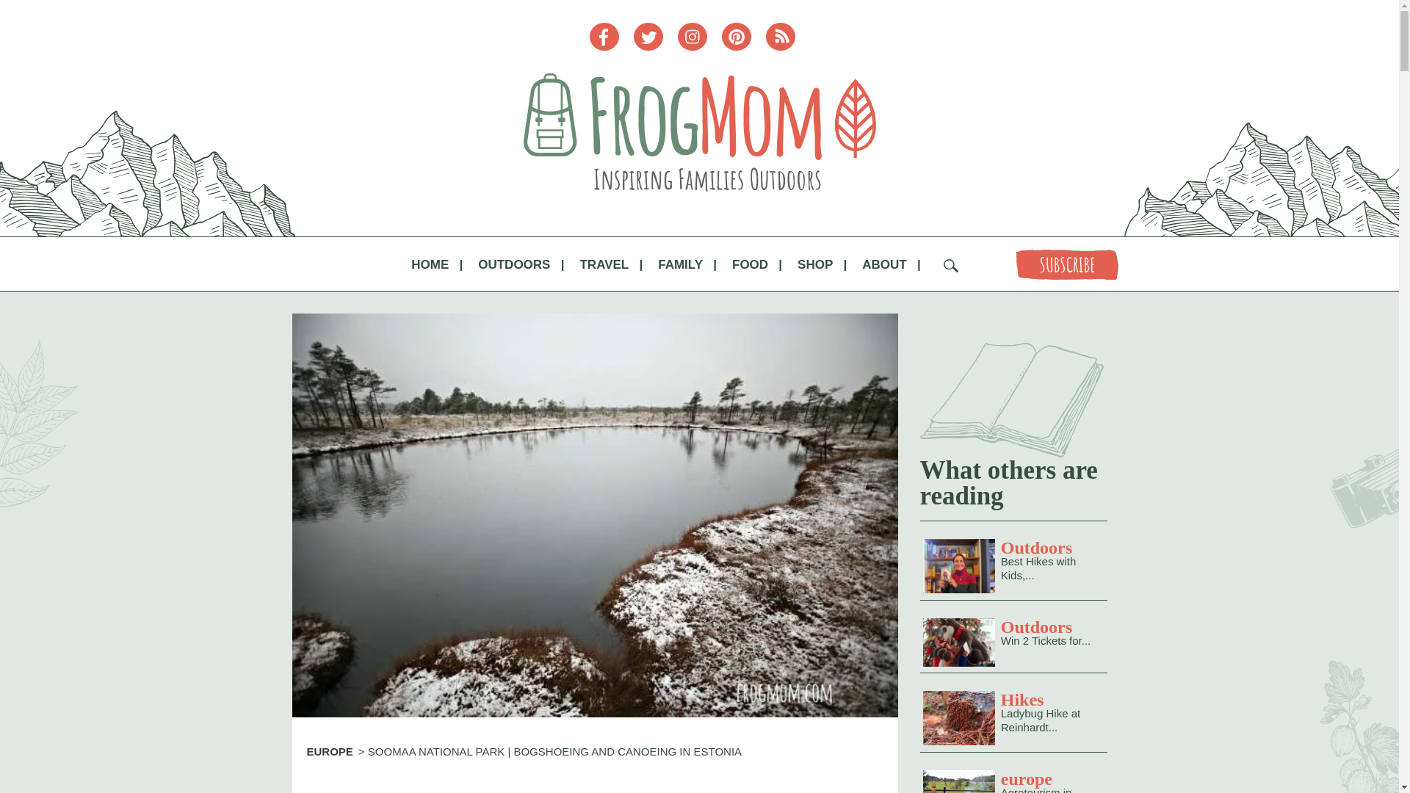  Describe the element at coordinates (430, 265) in the screenshot. I see `HOME` at that location.